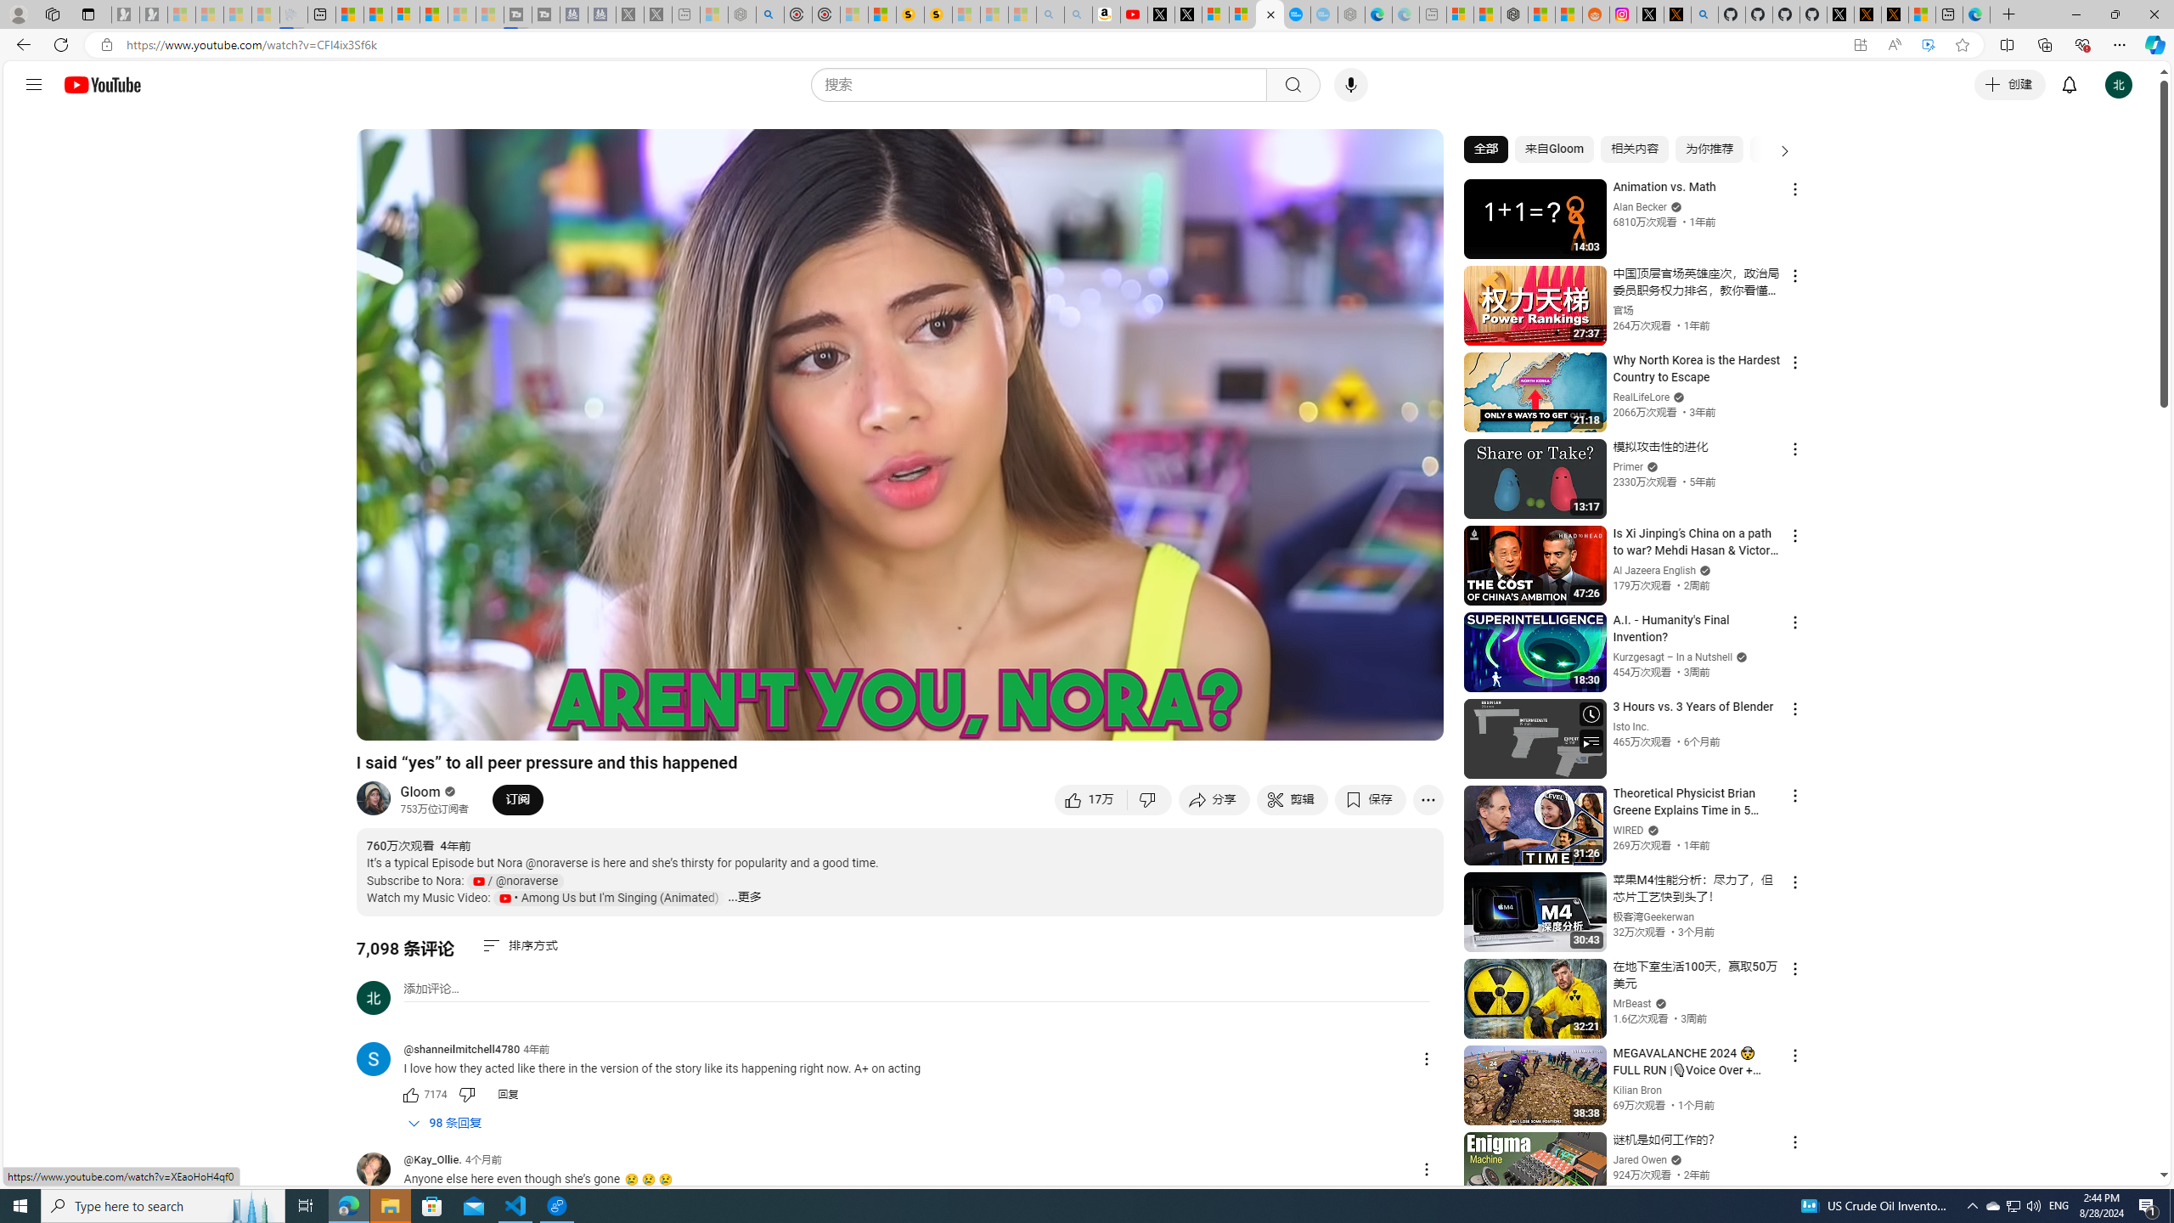 The height and width of the screenshot is (1223, 2174). What do you see at coordinates (1894, 14) in the screenshot?
I see `X Privacy Policy` at bounding box center [1894, 14].